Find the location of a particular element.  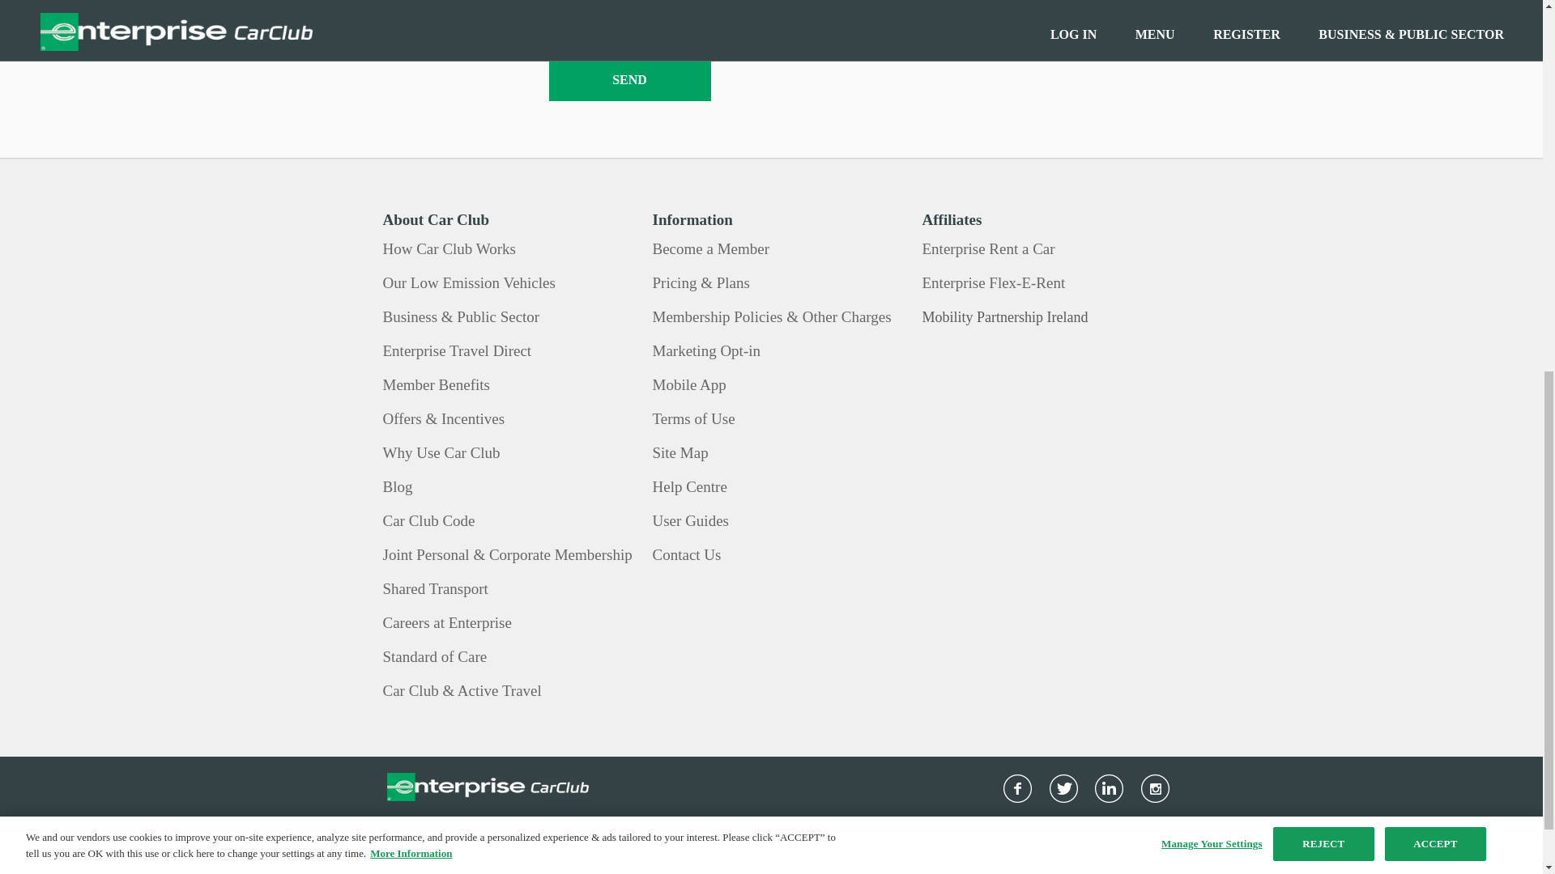

Enterprise Travel Direct is located at coordinates (457, 350).